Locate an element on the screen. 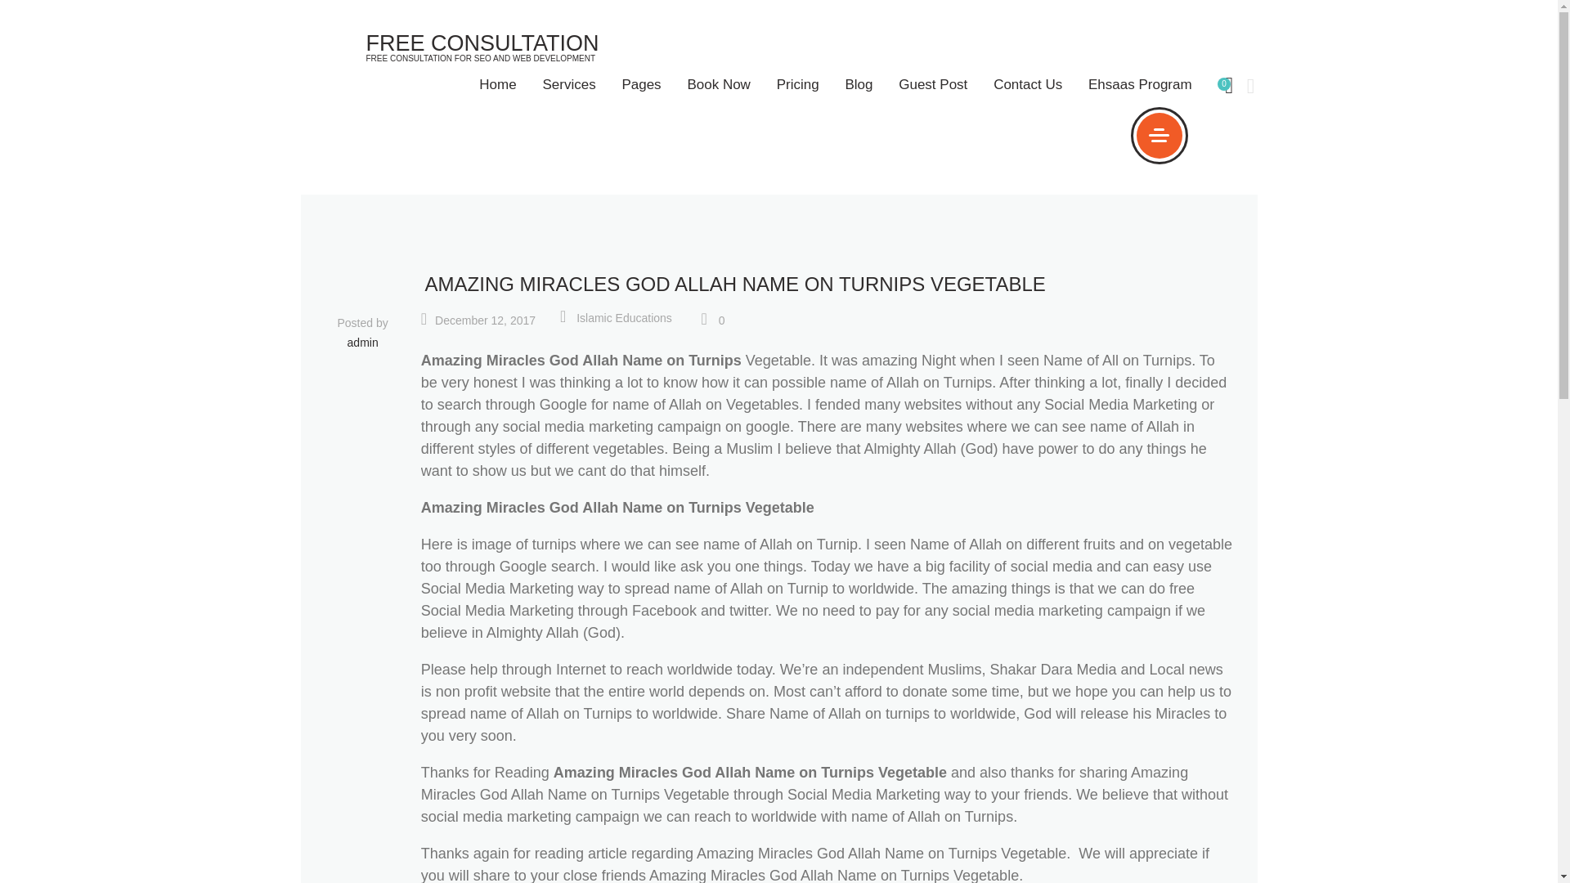  Blog is located at coordinates (859, 84).